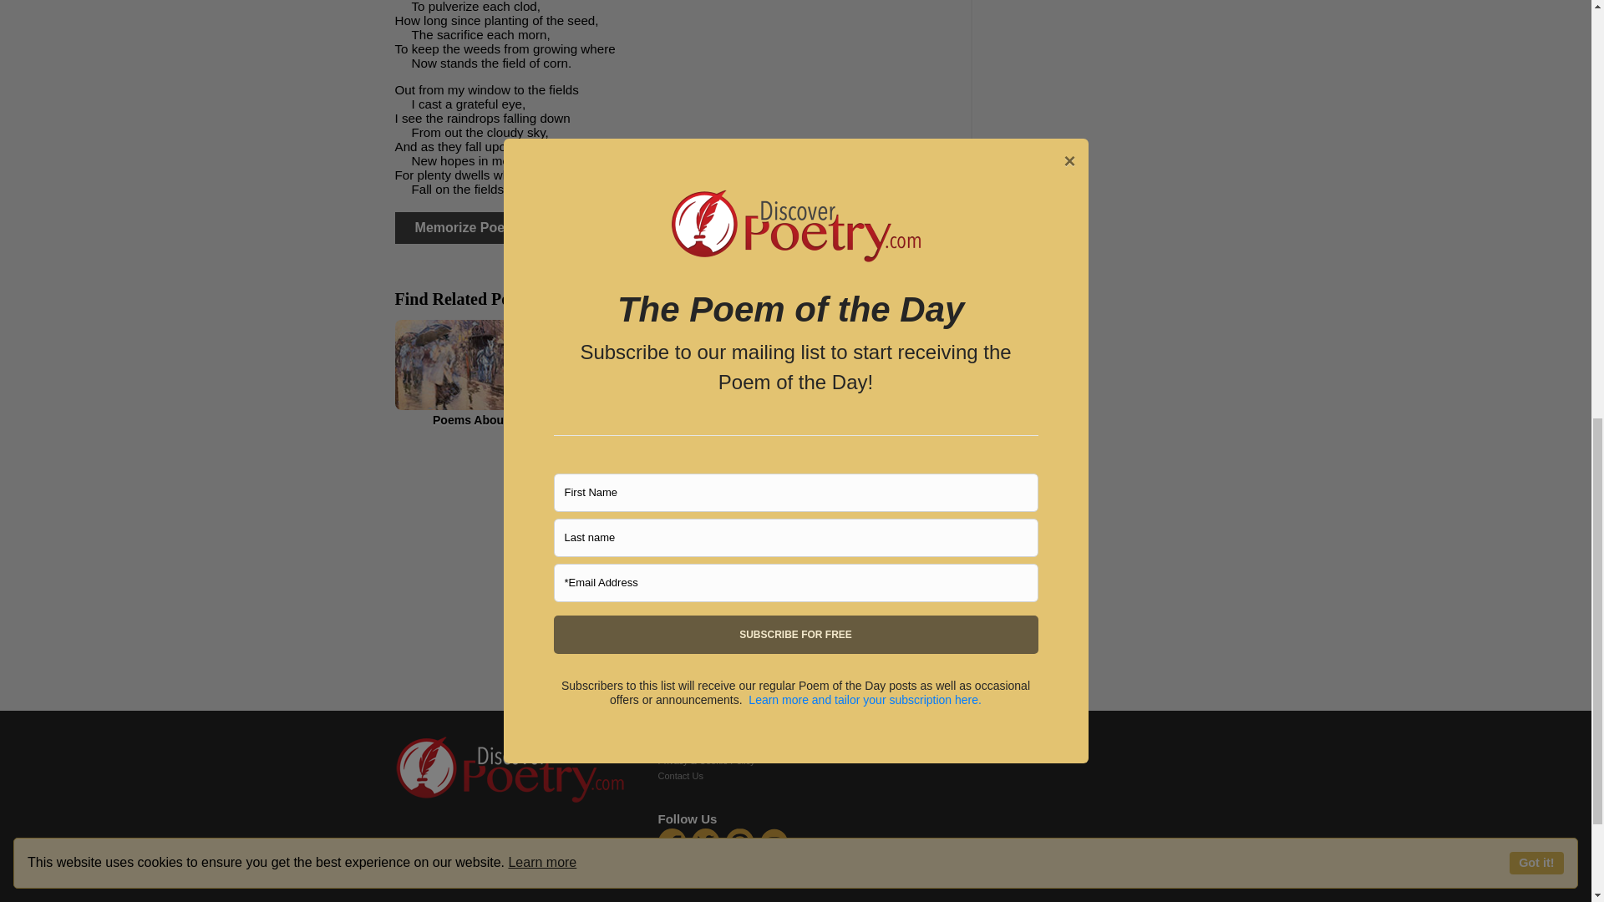 This screenshot has width=1604, height=902. I want to click on Farm Poems, so click(865, 372).